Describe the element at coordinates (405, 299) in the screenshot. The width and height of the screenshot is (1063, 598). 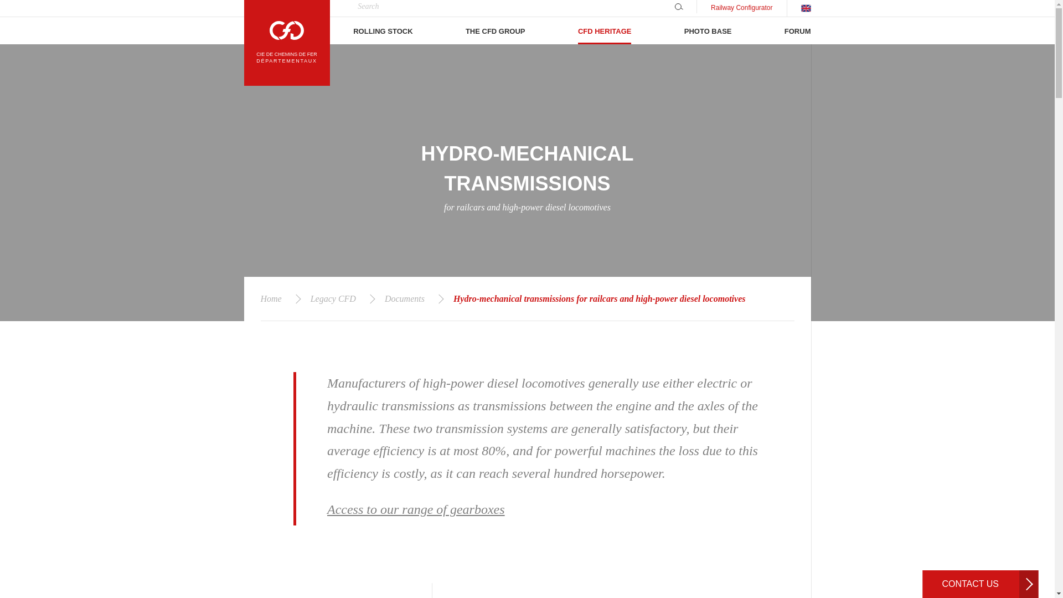
I see `Documents` at that location.